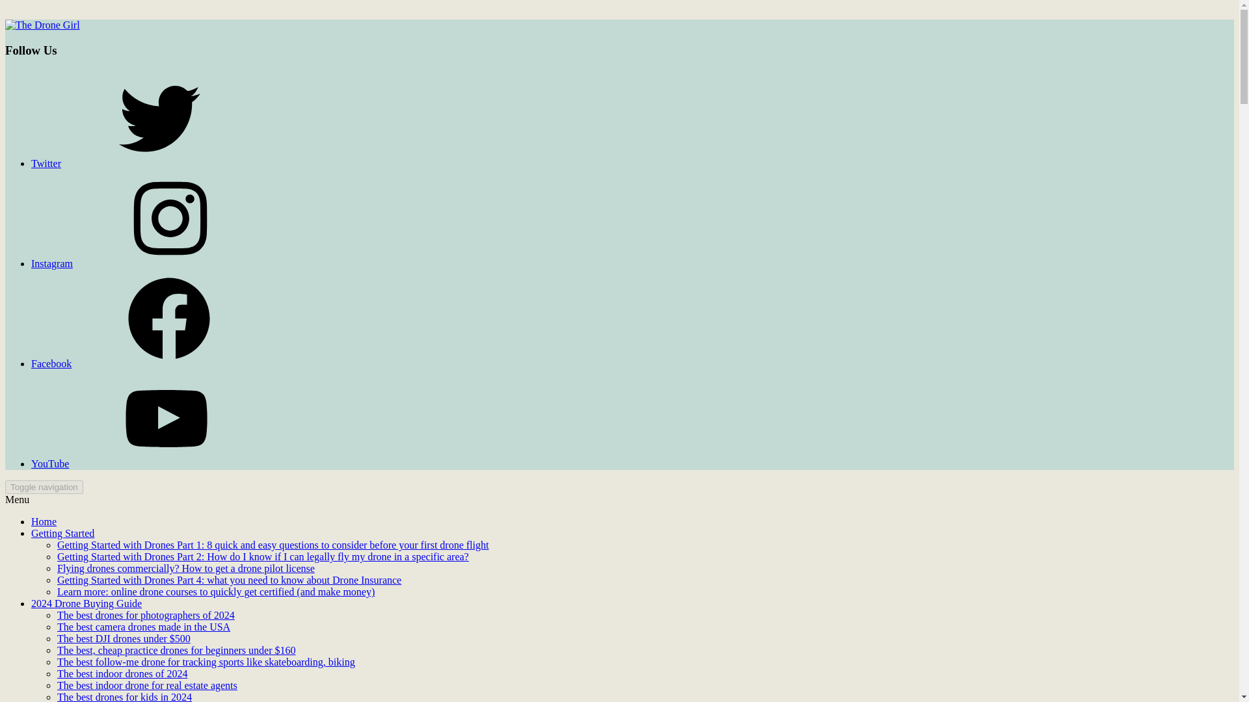 The width and height of the screenshot is (1249, 702). What do you see at coordinates (147, 464) in the screenshot?
I see `YouTube` at bounding box center [147, 464].